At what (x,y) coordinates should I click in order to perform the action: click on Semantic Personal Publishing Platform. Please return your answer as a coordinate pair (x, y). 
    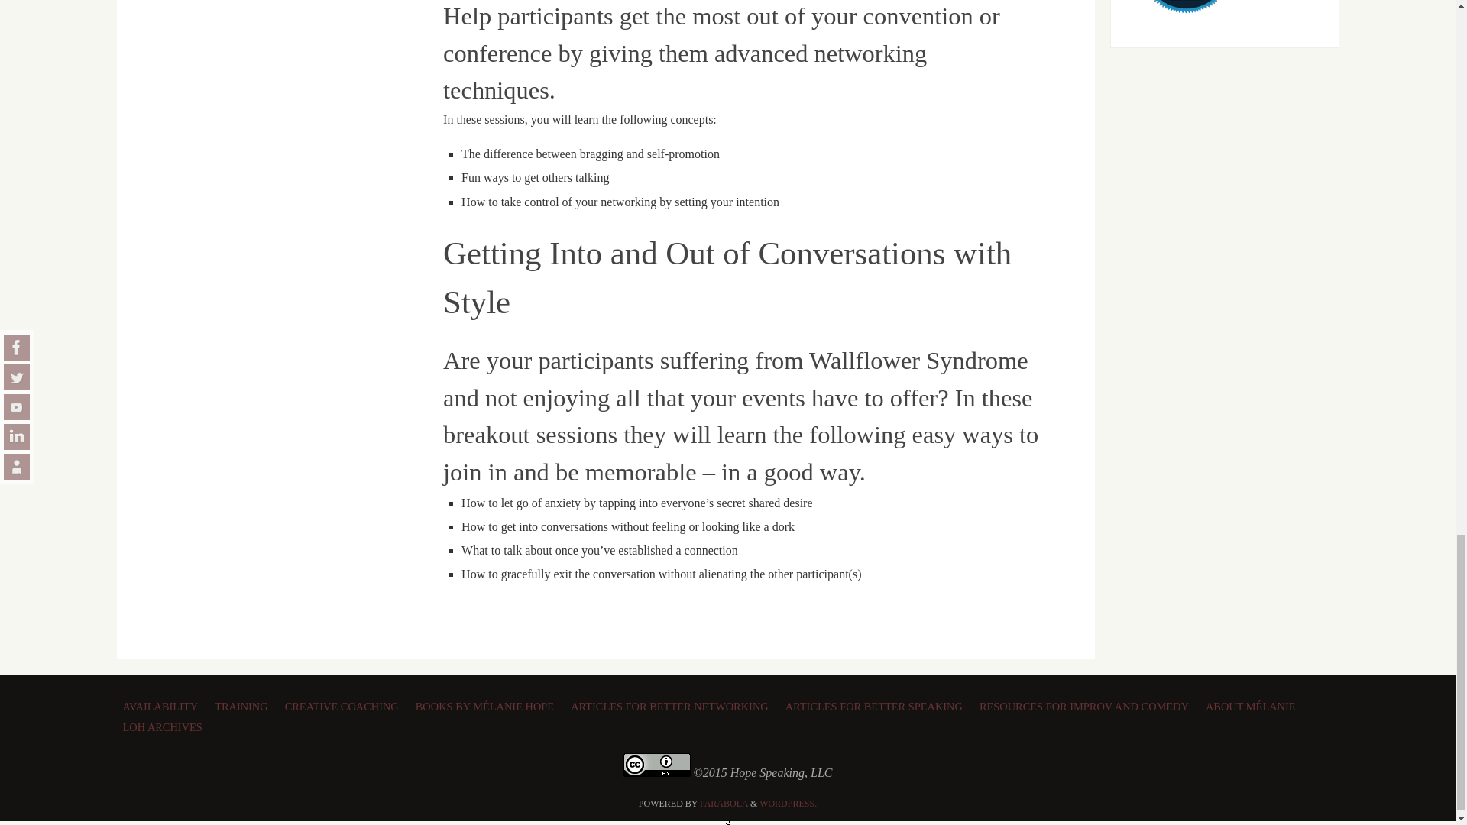
    Looking at the image, I should click on (789, 804).